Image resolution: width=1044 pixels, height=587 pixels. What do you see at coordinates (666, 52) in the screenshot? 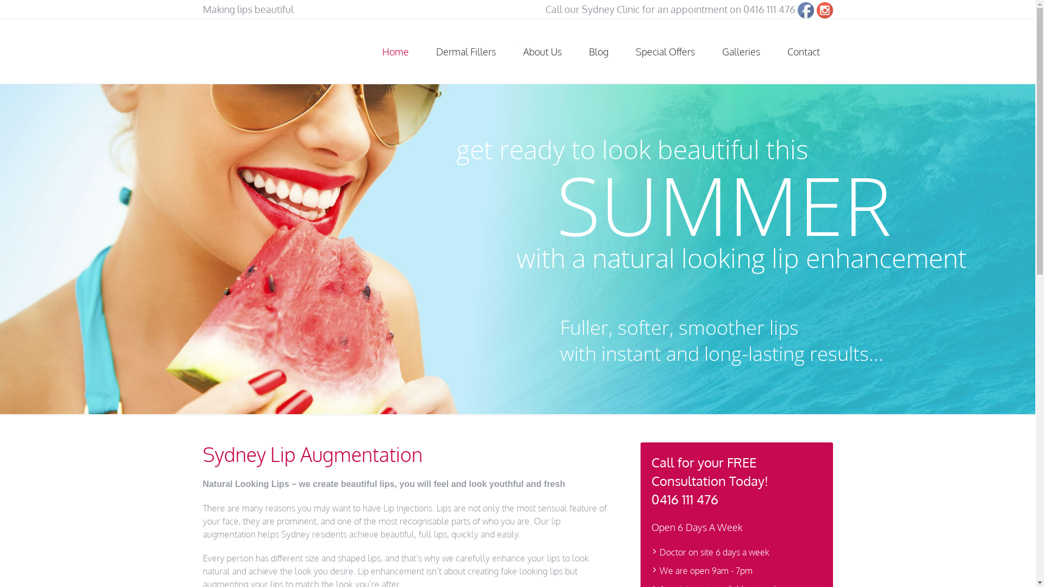
I see `Special Offers` at bounding box center [666, 52].